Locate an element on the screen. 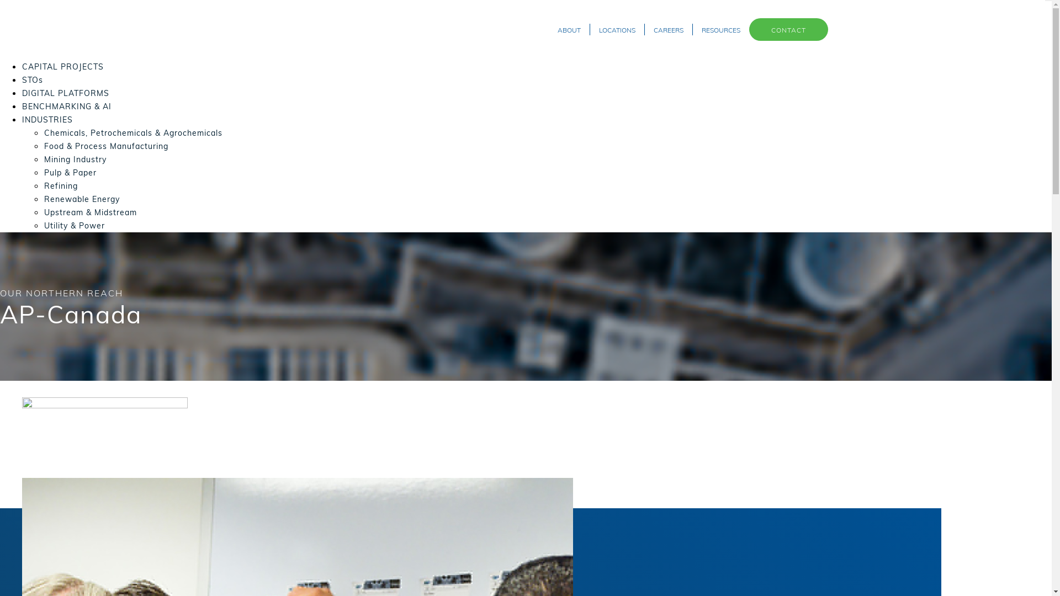  STOs is located at coordinates (33, 79).